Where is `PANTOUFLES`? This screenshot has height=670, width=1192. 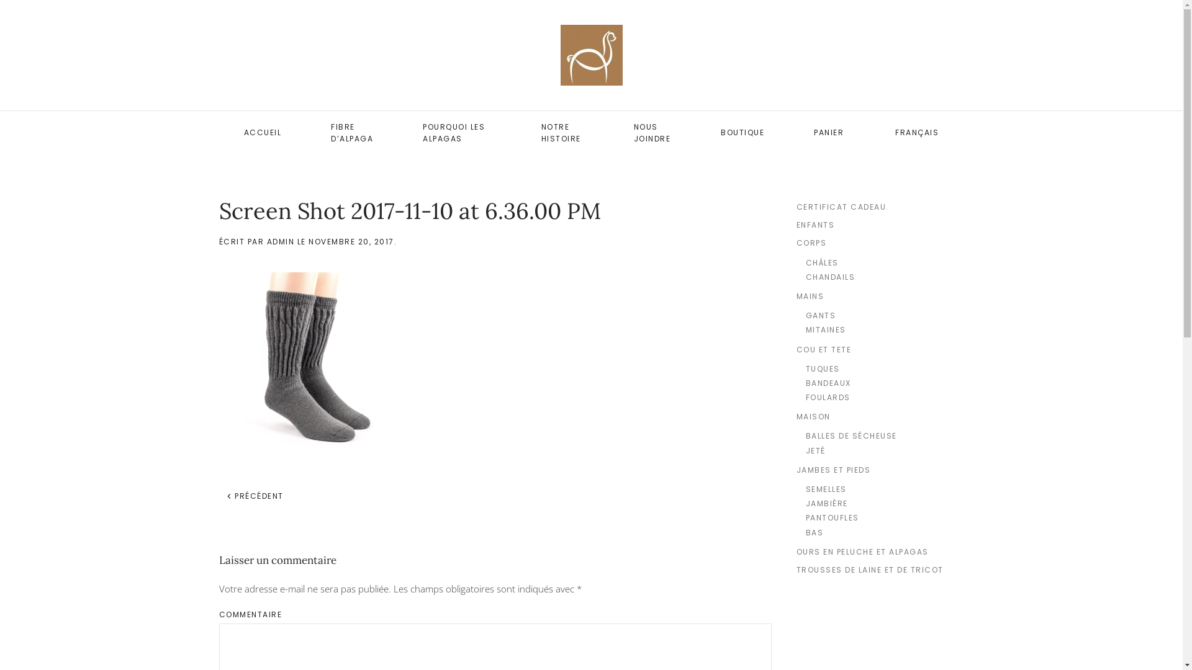 PANTOUFLES is located at coordinates (885, 517).